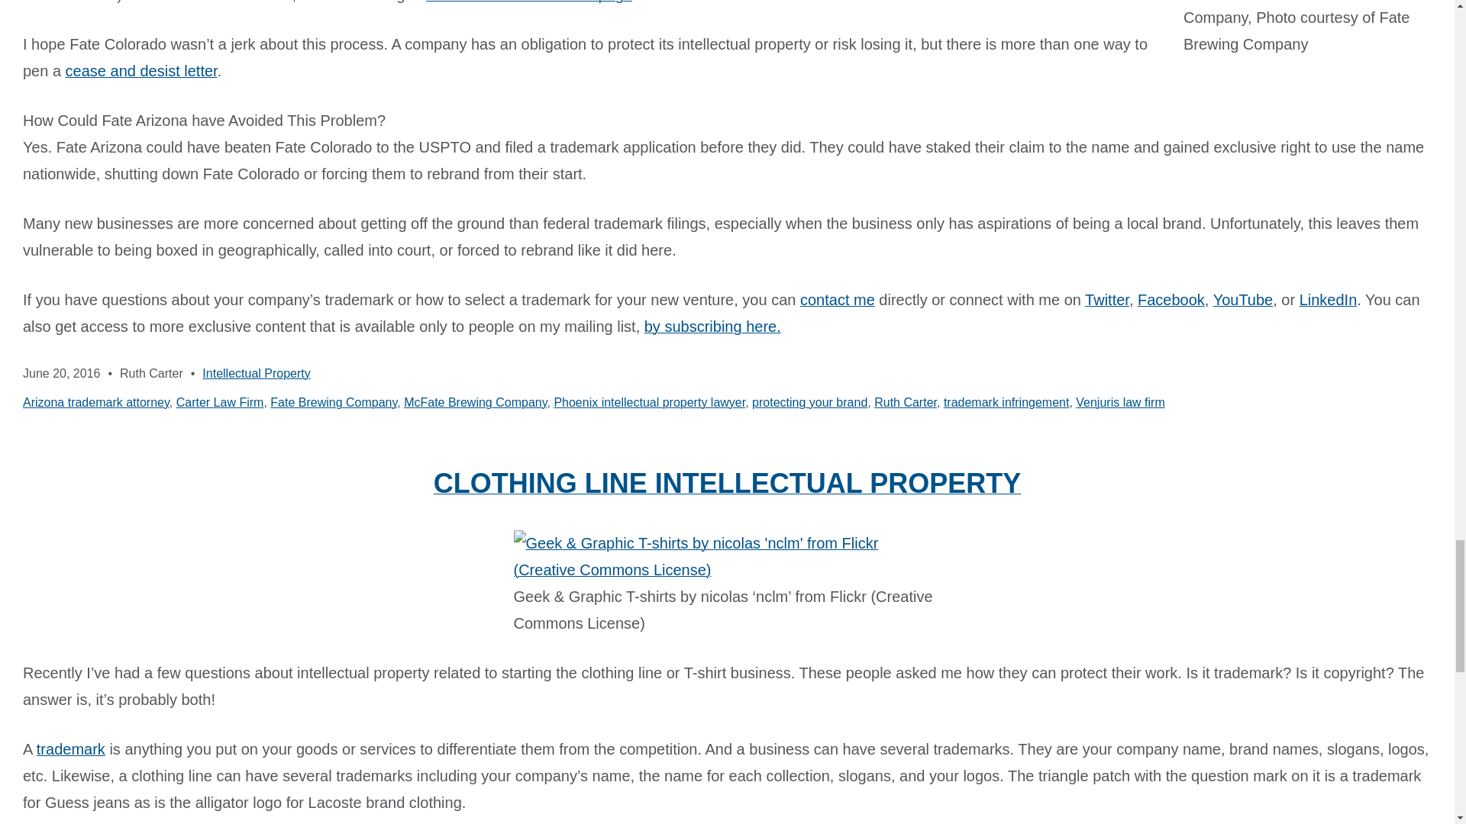  What do you see at coordinates (141, 70) in the screenshot?
I see `cease and desist letter` at bounding box center [141, 70].